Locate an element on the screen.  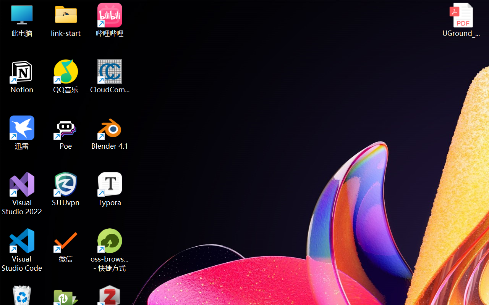
Visual Studio 2022 is located at coordinates (22, 194).